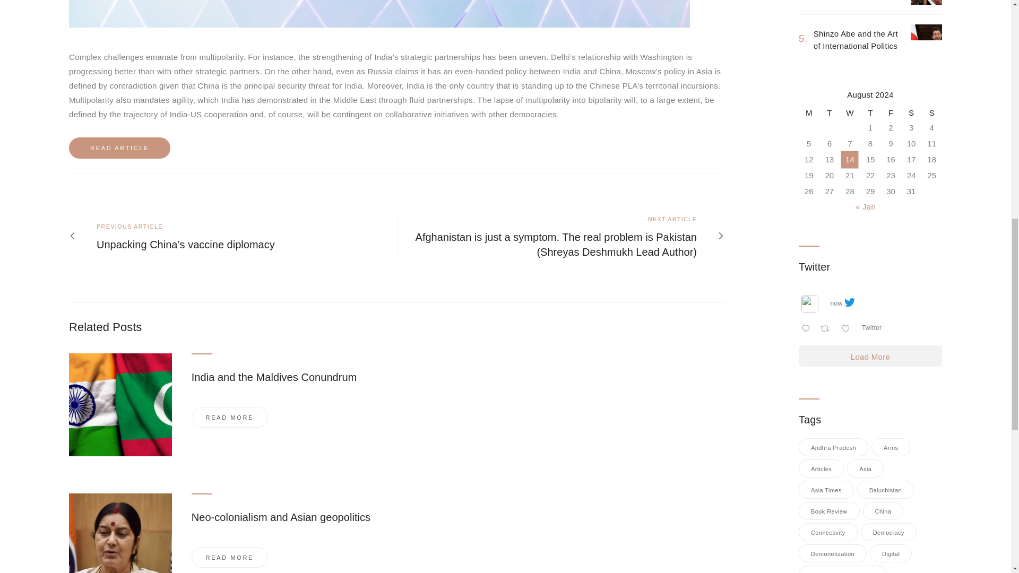  Describe the element at coordinates (850, 112) in the screenshot. I see `Wednesday` at that location.